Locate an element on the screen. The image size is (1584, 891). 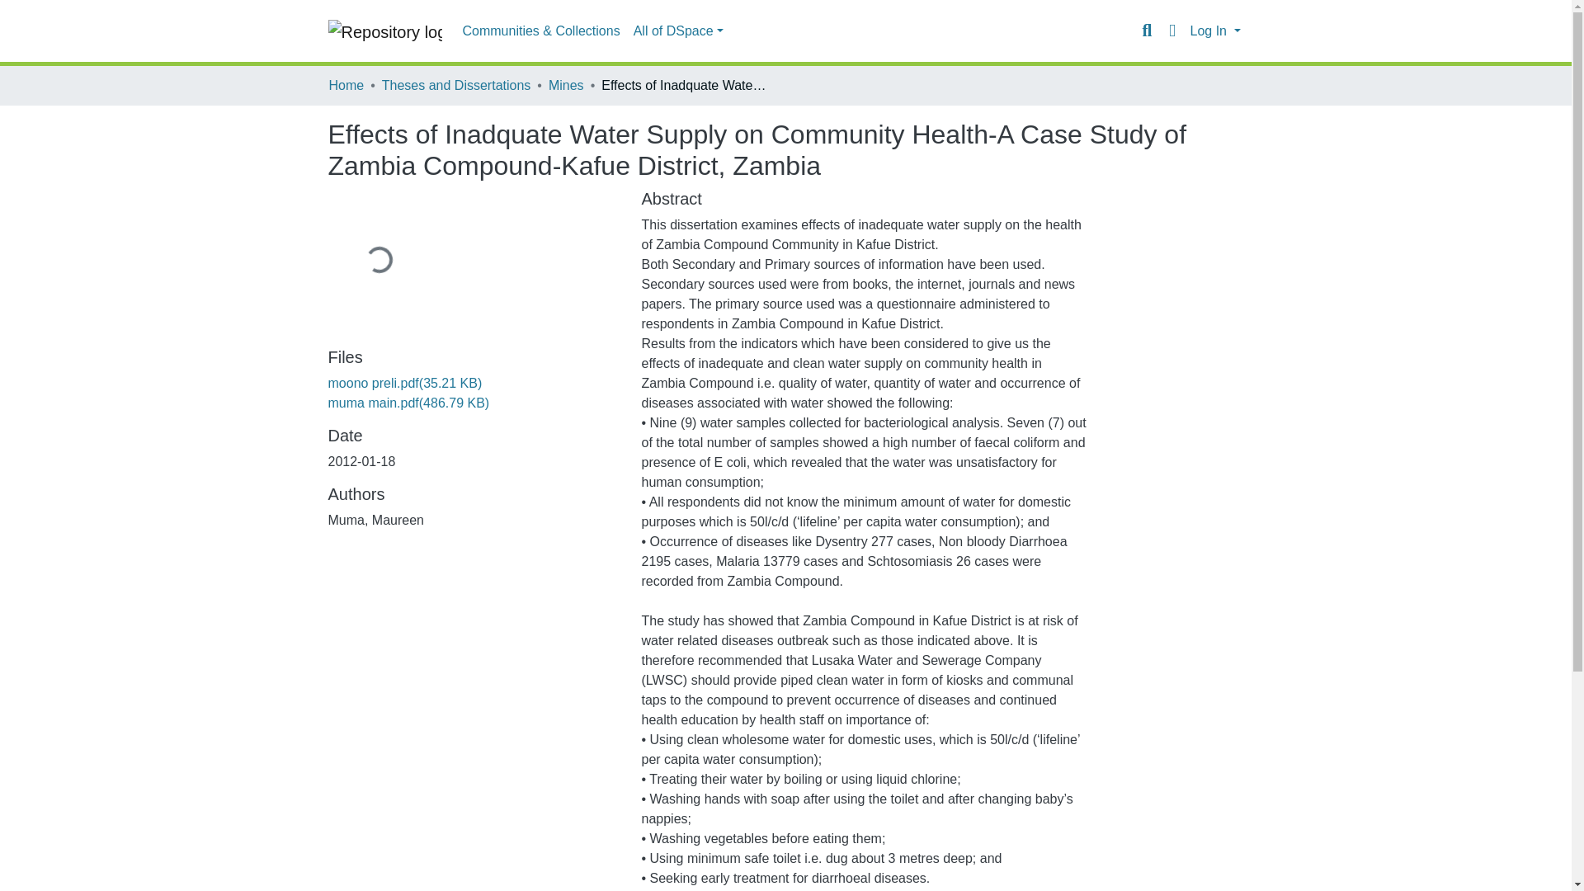
Mines is located at coordinates (566, 85).